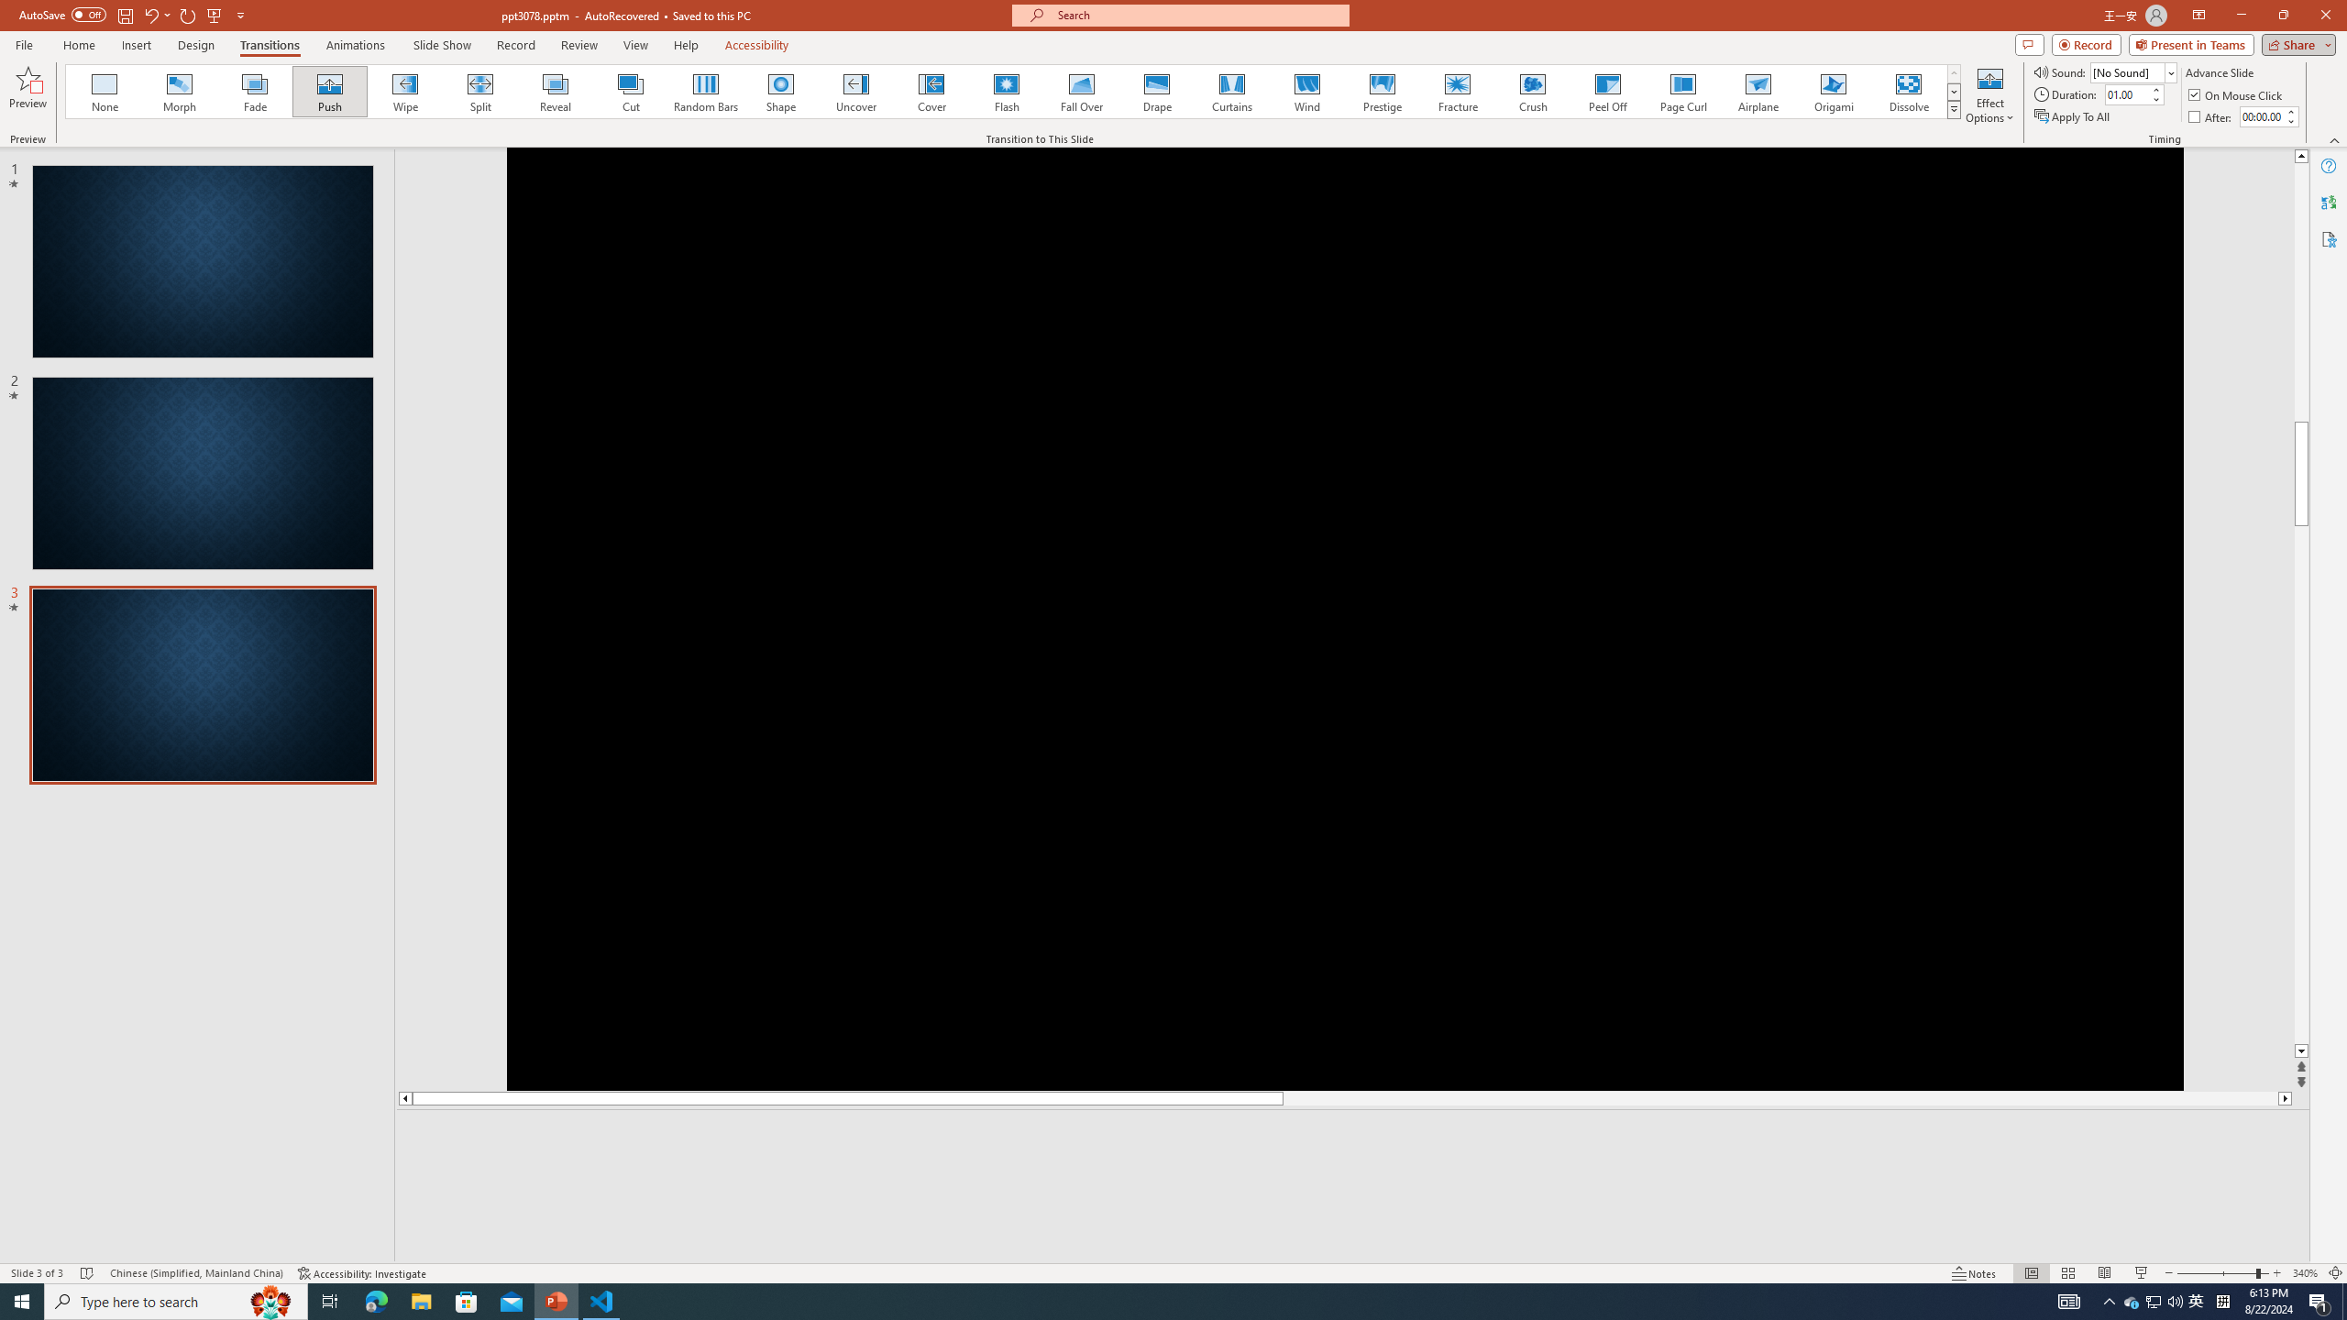 The width and height of the screenshot is (2347, 1320). I want to click on Fracture, so click(1457, 92).